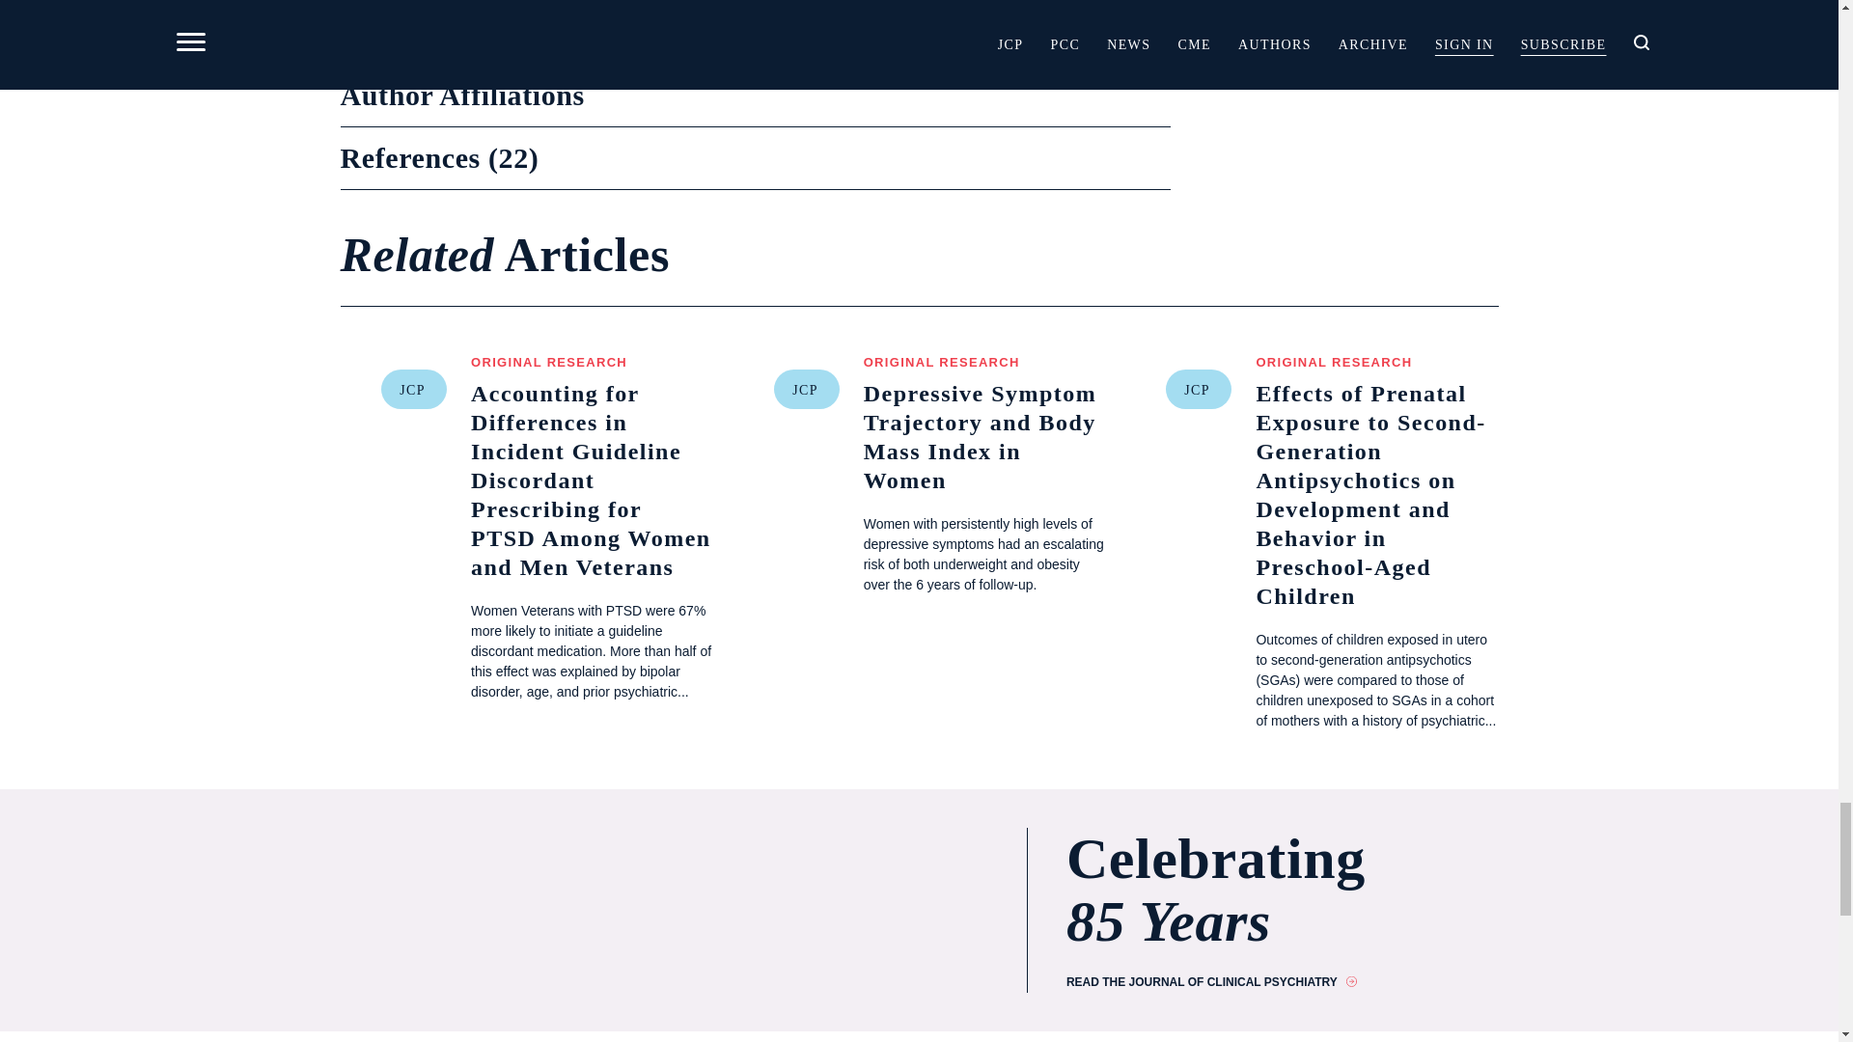 The width and height of the screenshot is (1853, 1042). Describe the element at coordinates (807, 390) in the screenshot. I see `JCP` at that location.